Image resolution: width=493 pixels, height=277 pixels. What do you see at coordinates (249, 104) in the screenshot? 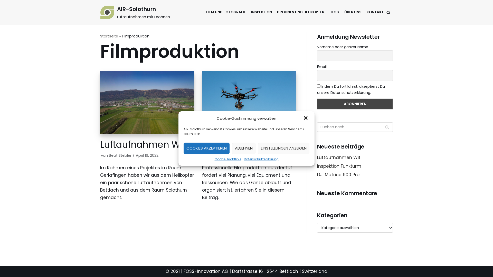
I see `DJI Matrice 600 Pro` at bounding box center [249, 104].